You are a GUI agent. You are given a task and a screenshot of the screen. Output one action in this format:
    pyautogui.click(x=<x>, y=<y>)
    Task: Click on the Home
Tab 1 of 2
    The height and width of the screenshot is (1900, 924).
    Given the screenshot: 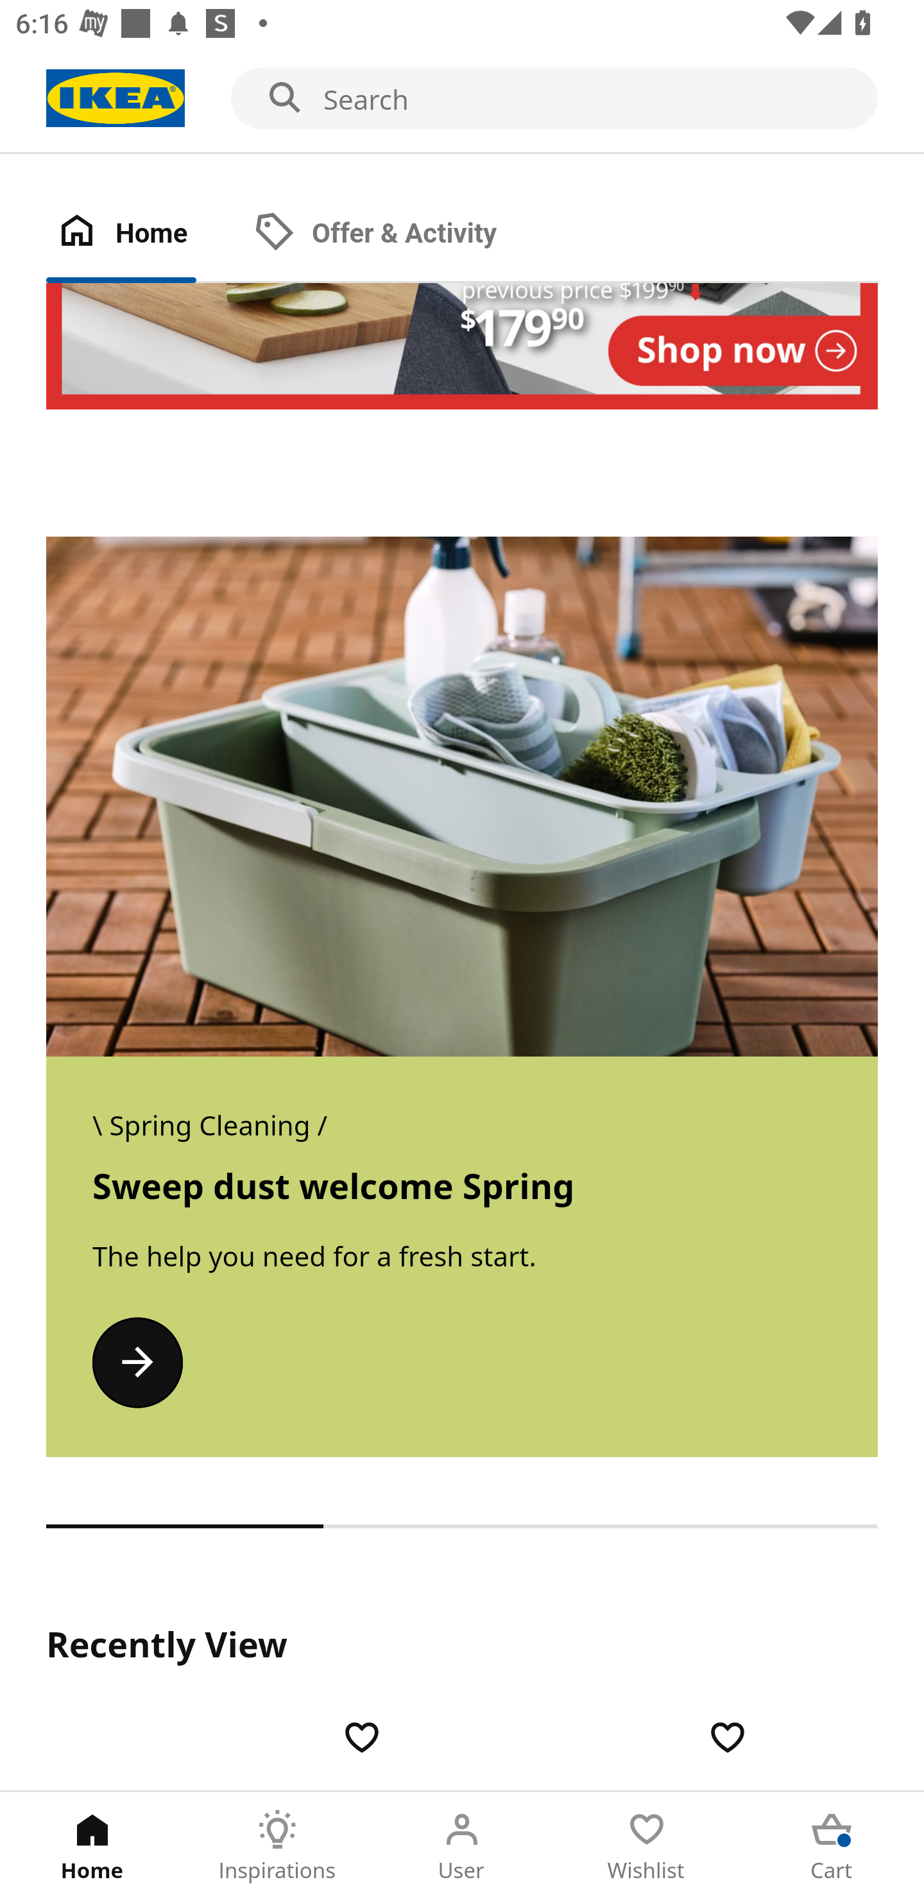 What is the action you would take?
    pyautogui.click(x=144, y=234)
    